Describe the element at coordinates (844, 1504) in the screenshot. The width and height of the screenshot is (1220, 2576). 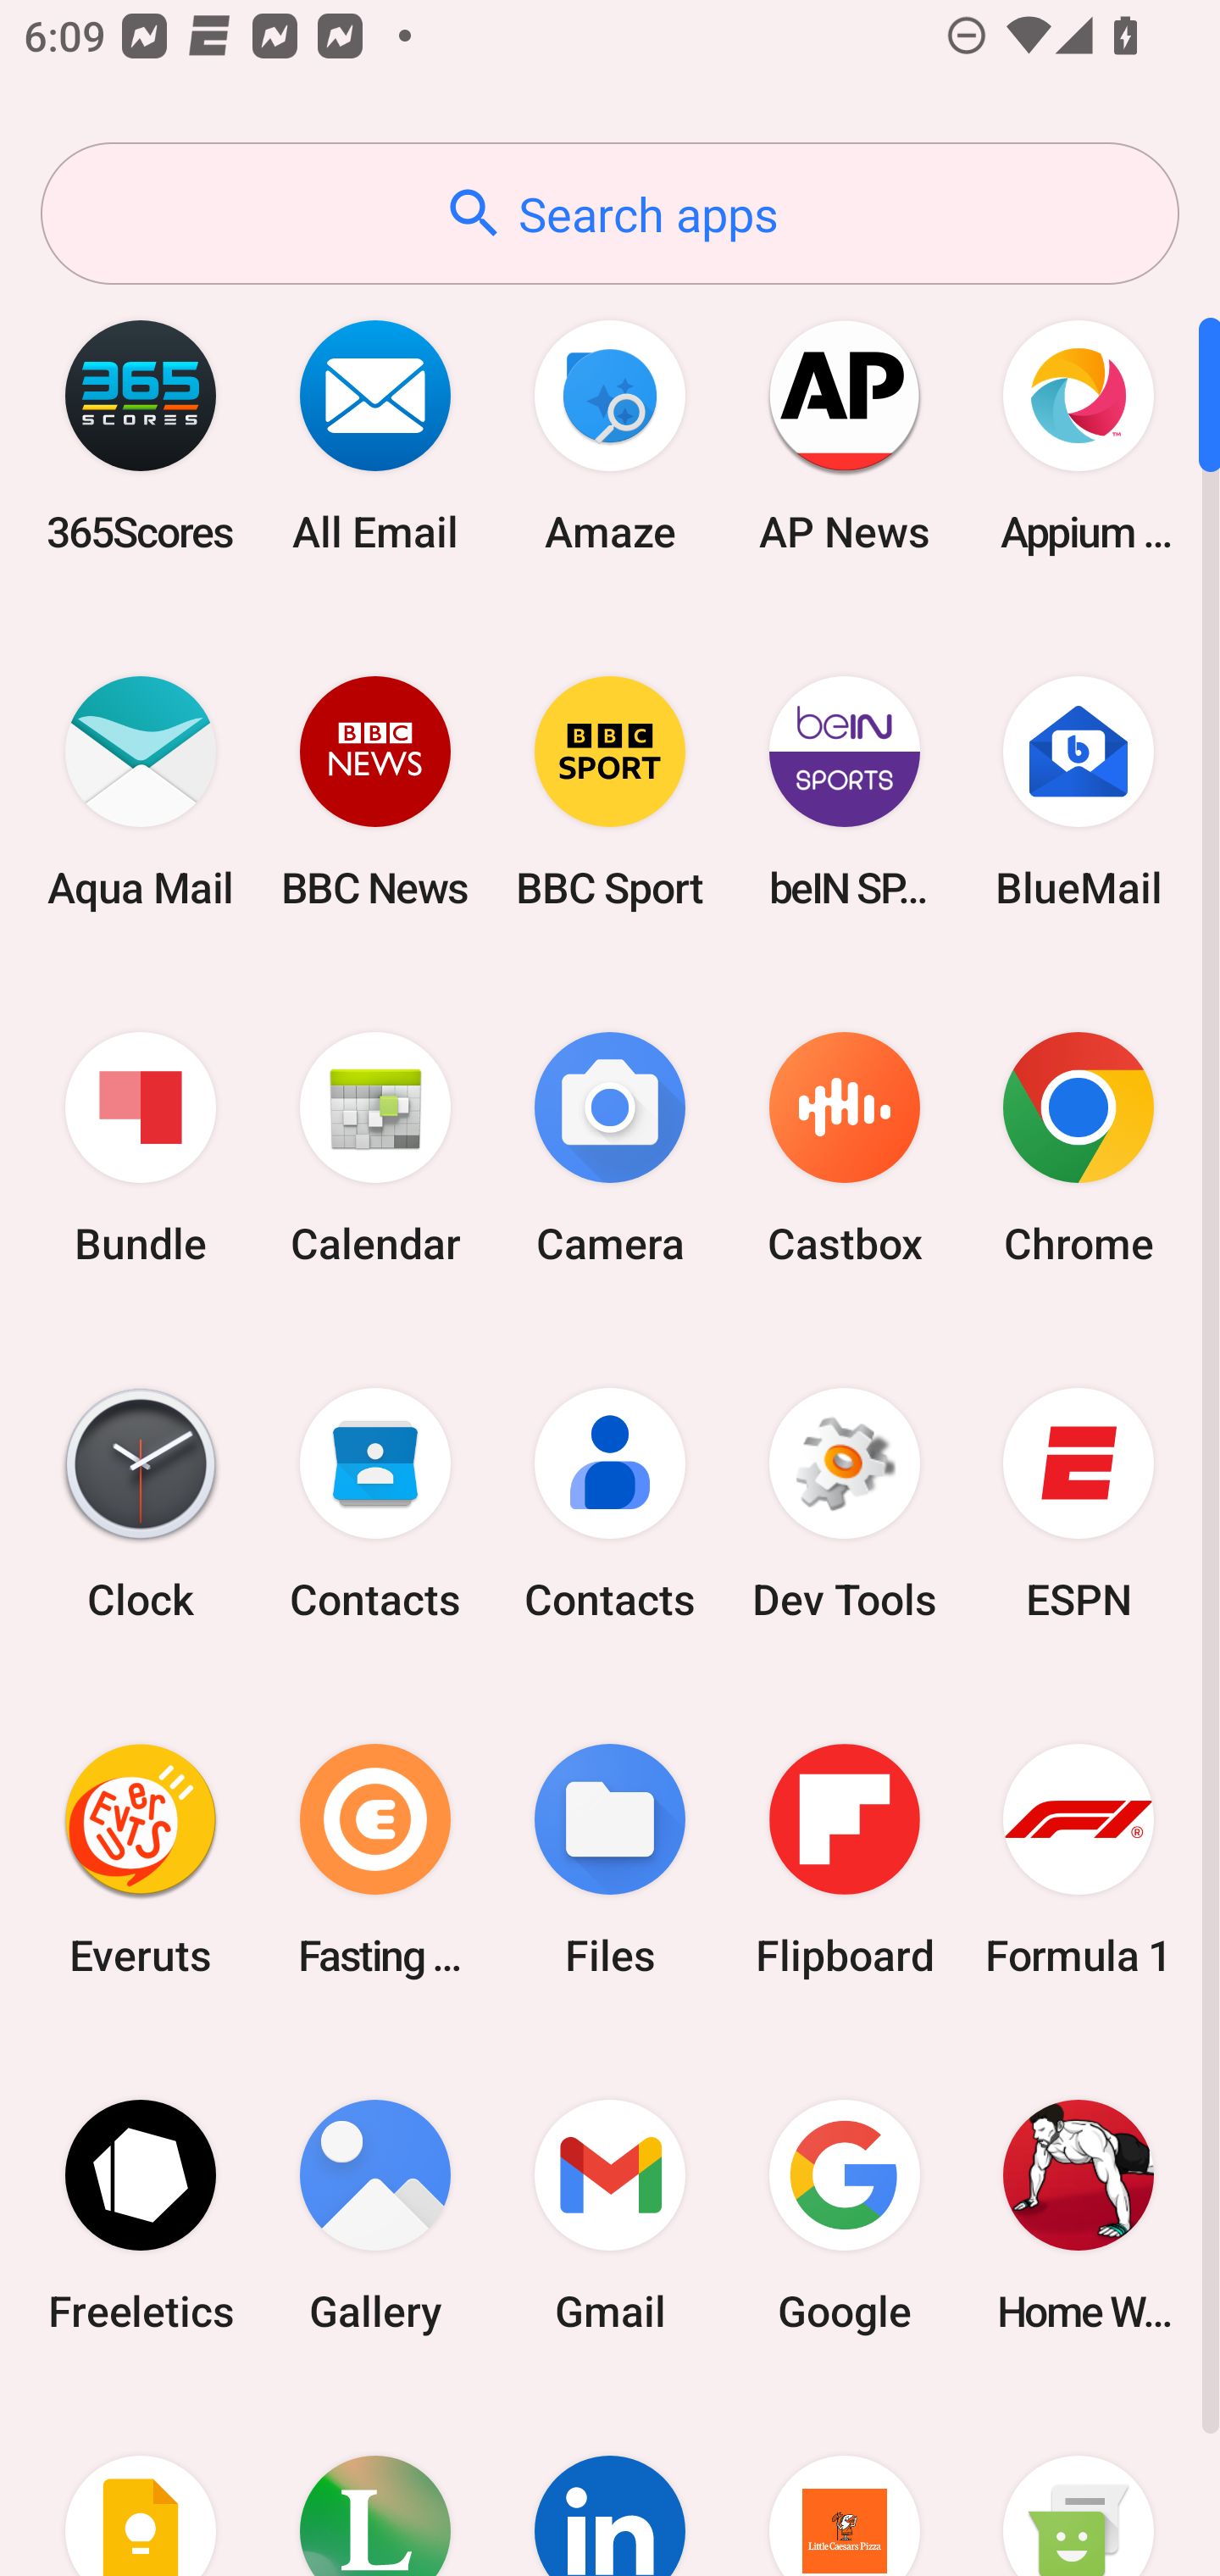
I see `Dev Tools` at that location.